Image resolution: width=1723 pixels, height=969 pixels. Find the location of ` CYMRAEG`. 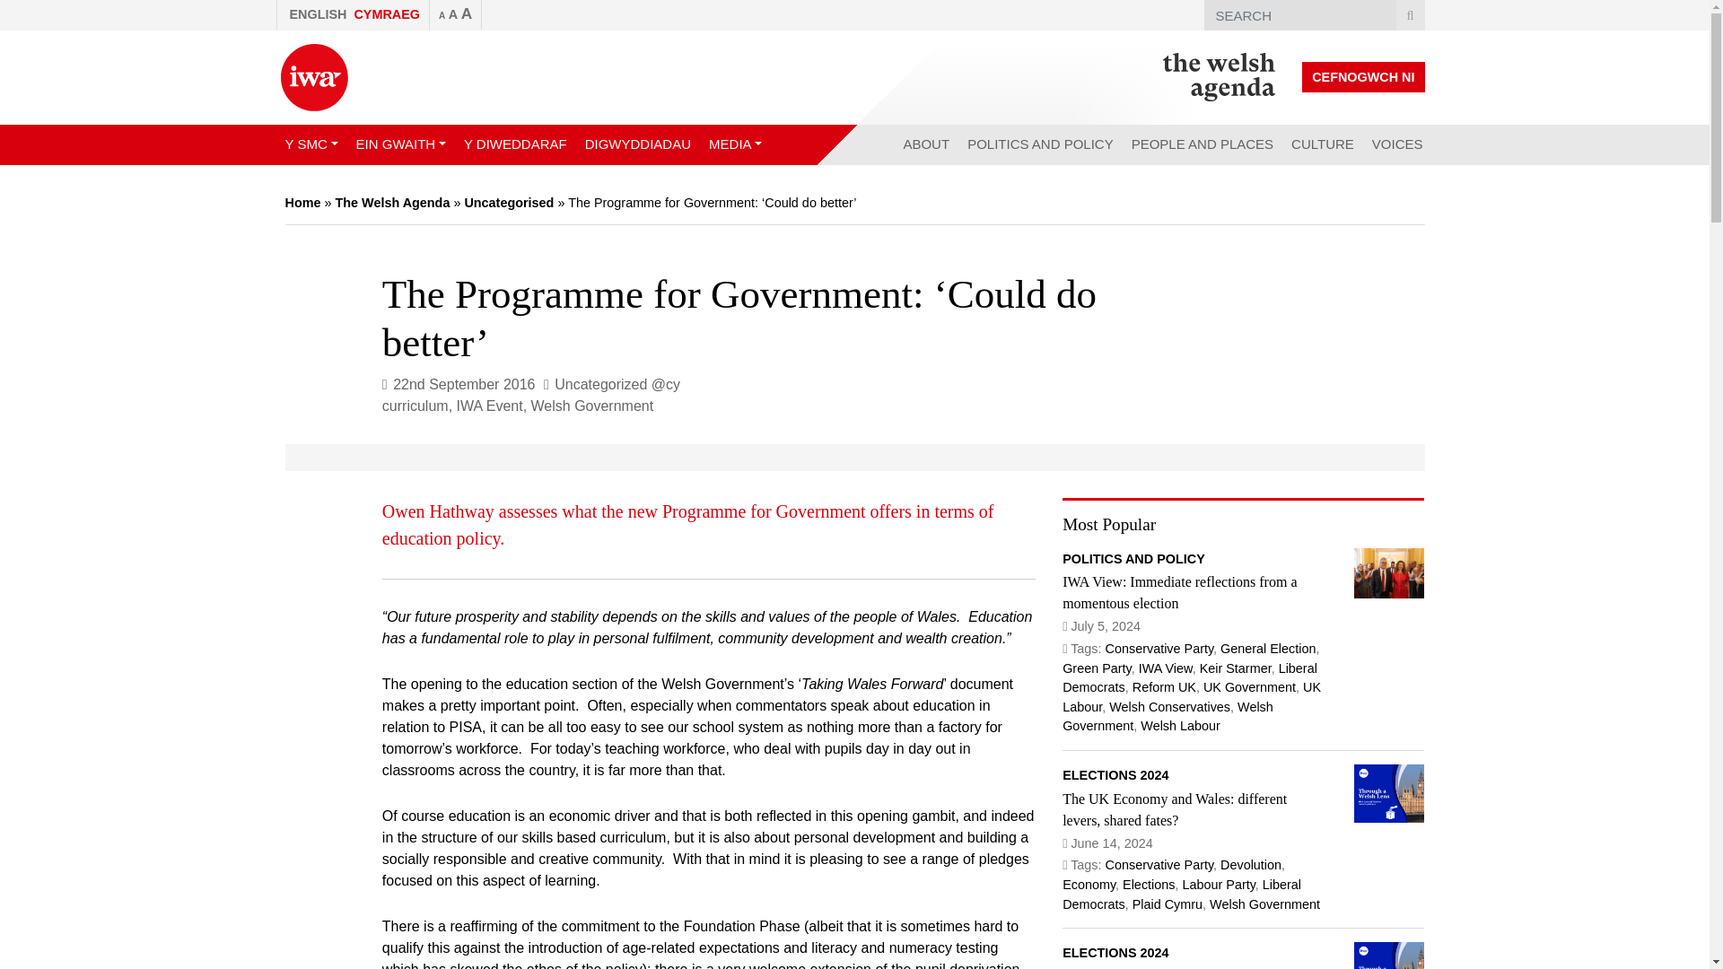

 CYMRAEG is located at coordinates (388, 14).